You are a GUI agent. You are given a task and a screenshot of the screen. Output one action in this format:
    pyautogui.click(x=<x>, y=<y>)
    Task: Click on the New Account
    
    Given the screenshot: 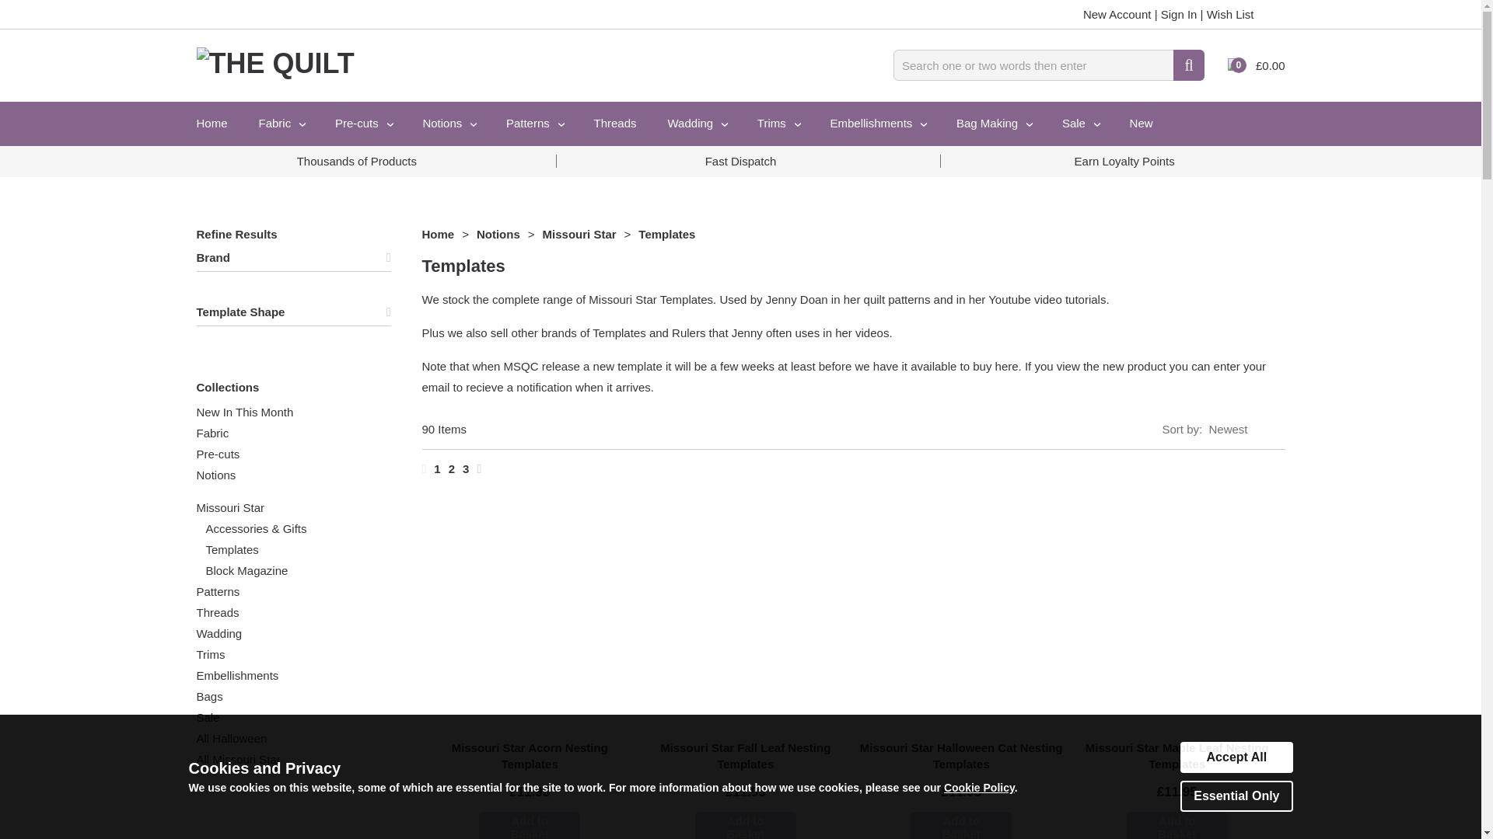 What is the action you would take?
    pyautogui.click(x=1117, y=14)
    